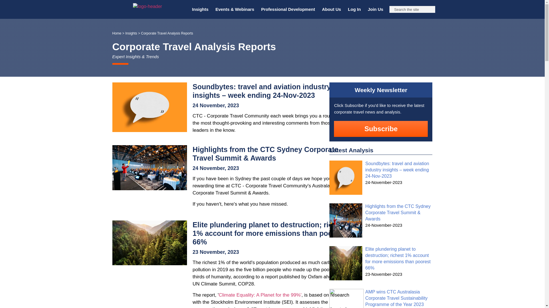 This screenshot has width=549, height=308. I want to click on Insights, so click(200, 9).